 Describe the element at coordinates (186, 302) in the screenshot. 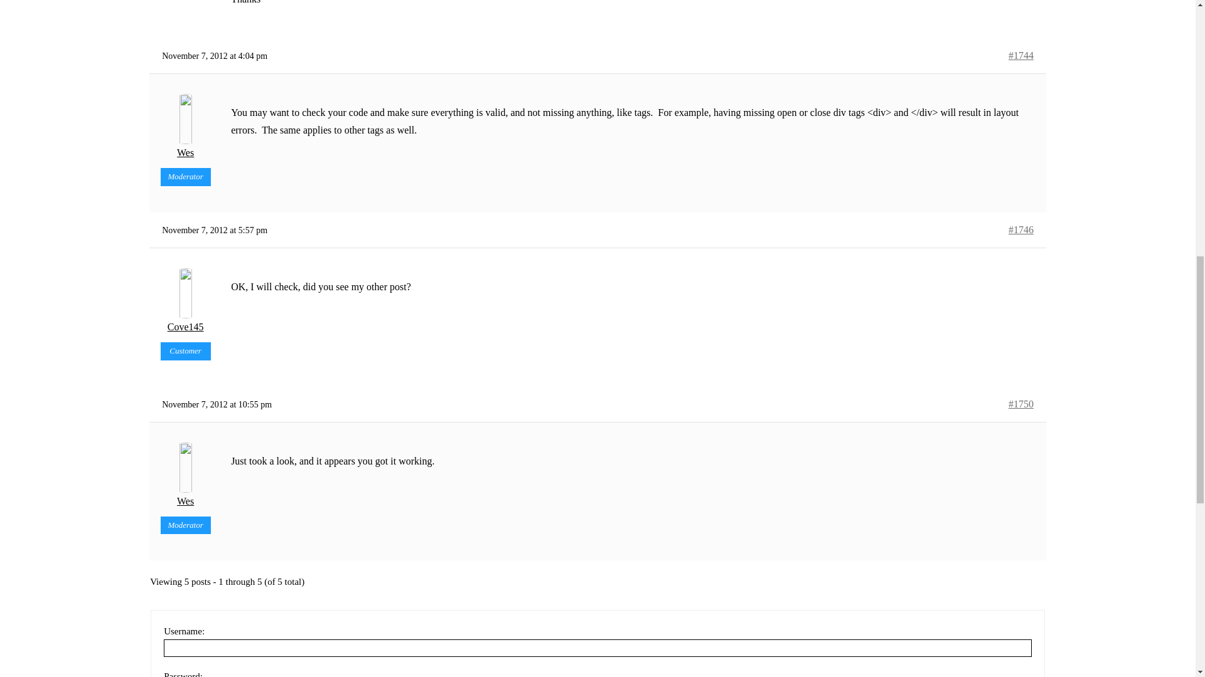

I see `View Cove145's profile` at that location.